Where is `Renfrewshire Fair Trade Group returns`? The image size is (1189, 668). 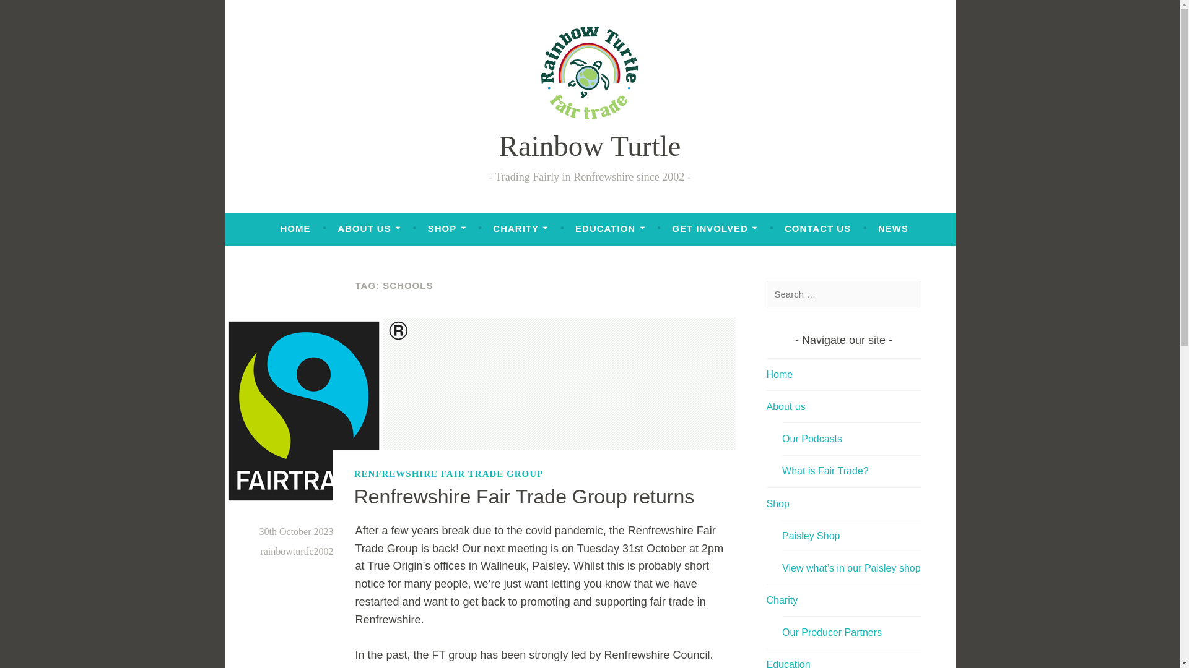 Renfrewshire Fair Trade Group returns is located at coordinates (524, 496).